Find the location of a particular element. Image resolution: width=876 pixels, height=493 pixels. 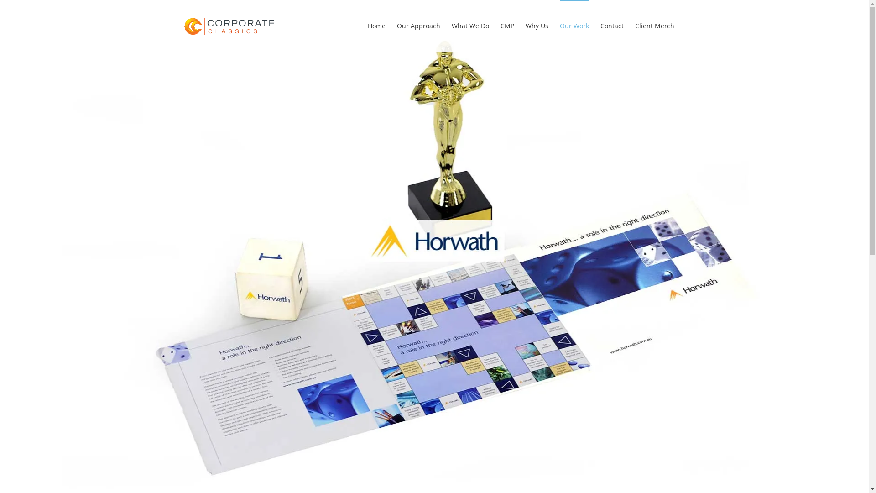

Our Approach is located at coordinates (418, 25).